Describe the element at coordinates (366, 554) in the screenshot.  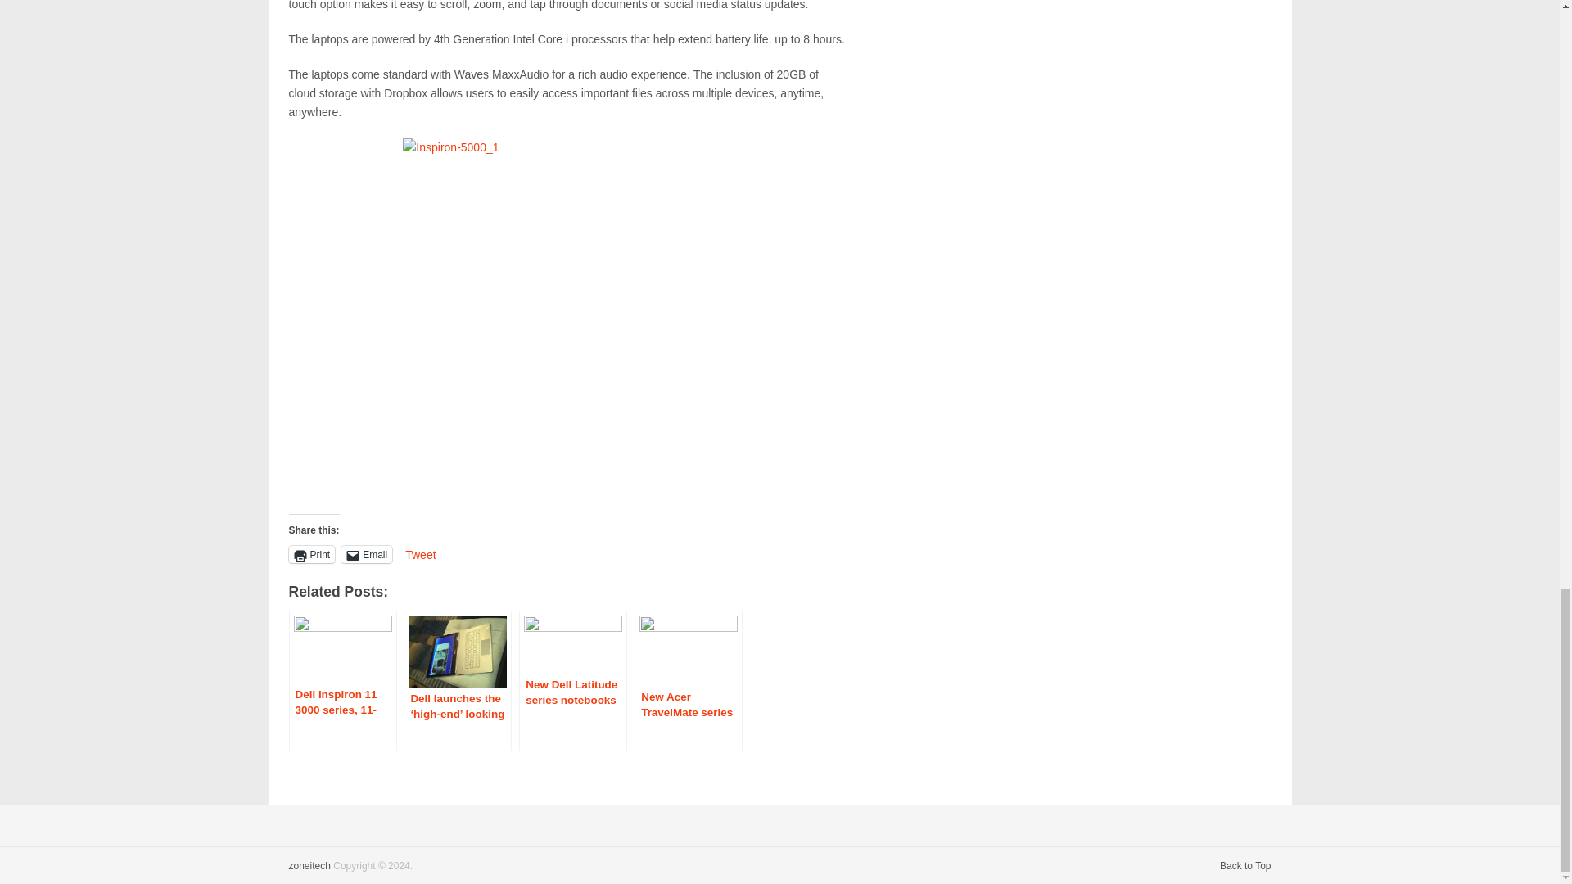
I see `Email` at that location.